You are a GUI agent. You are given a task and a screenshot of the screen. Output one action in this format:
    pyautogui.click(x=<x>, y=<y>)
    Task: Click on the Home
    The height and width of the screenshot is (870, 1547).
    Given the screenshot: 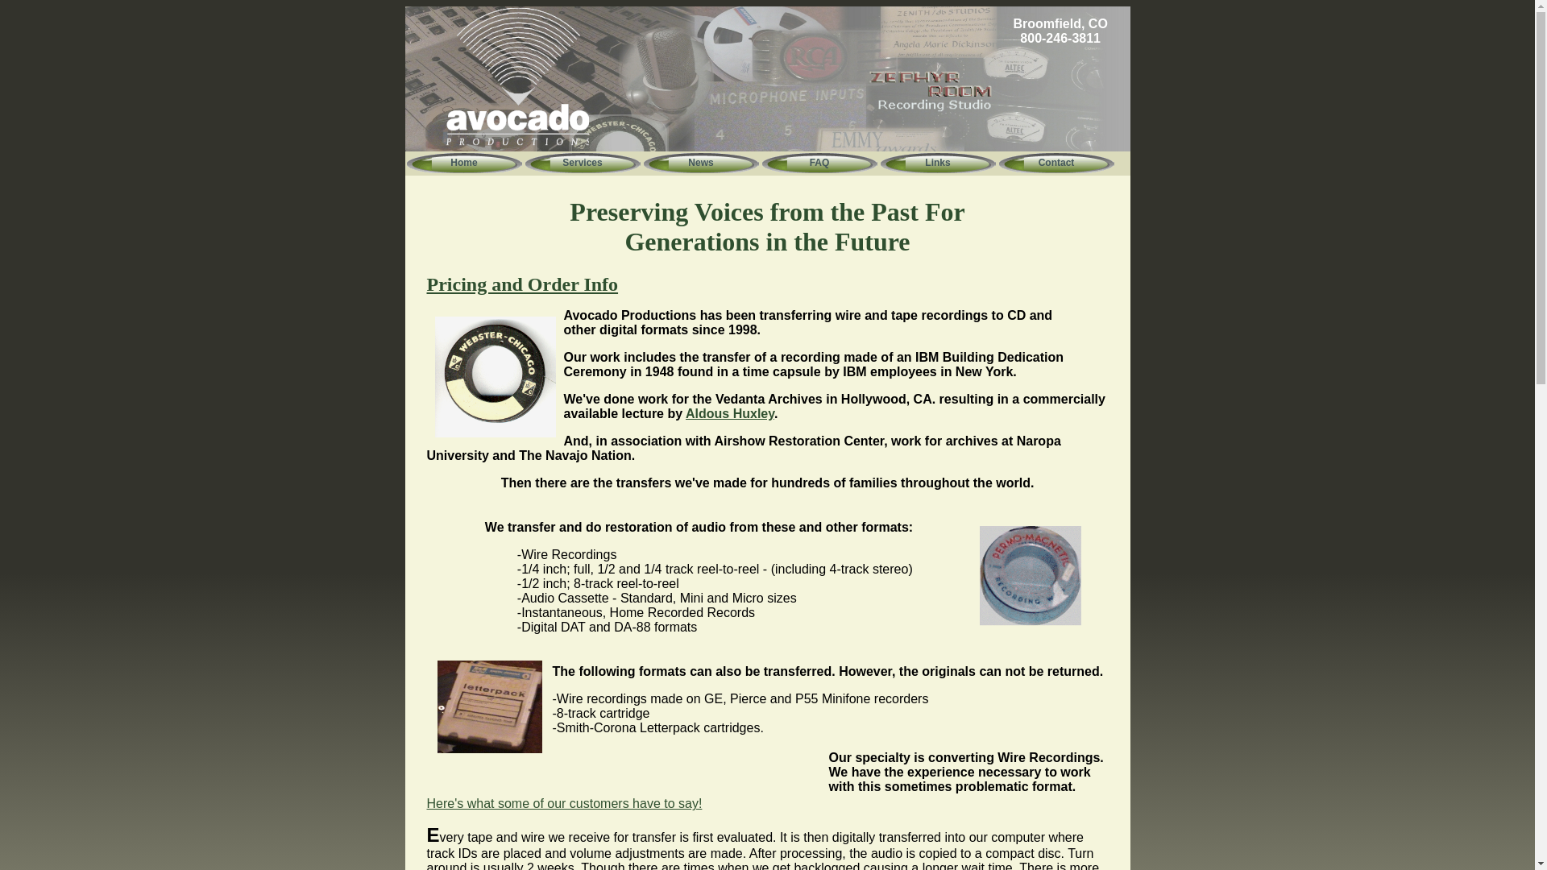 What is the action you would take?
    pyautogui.click(x=463, y=163)
    